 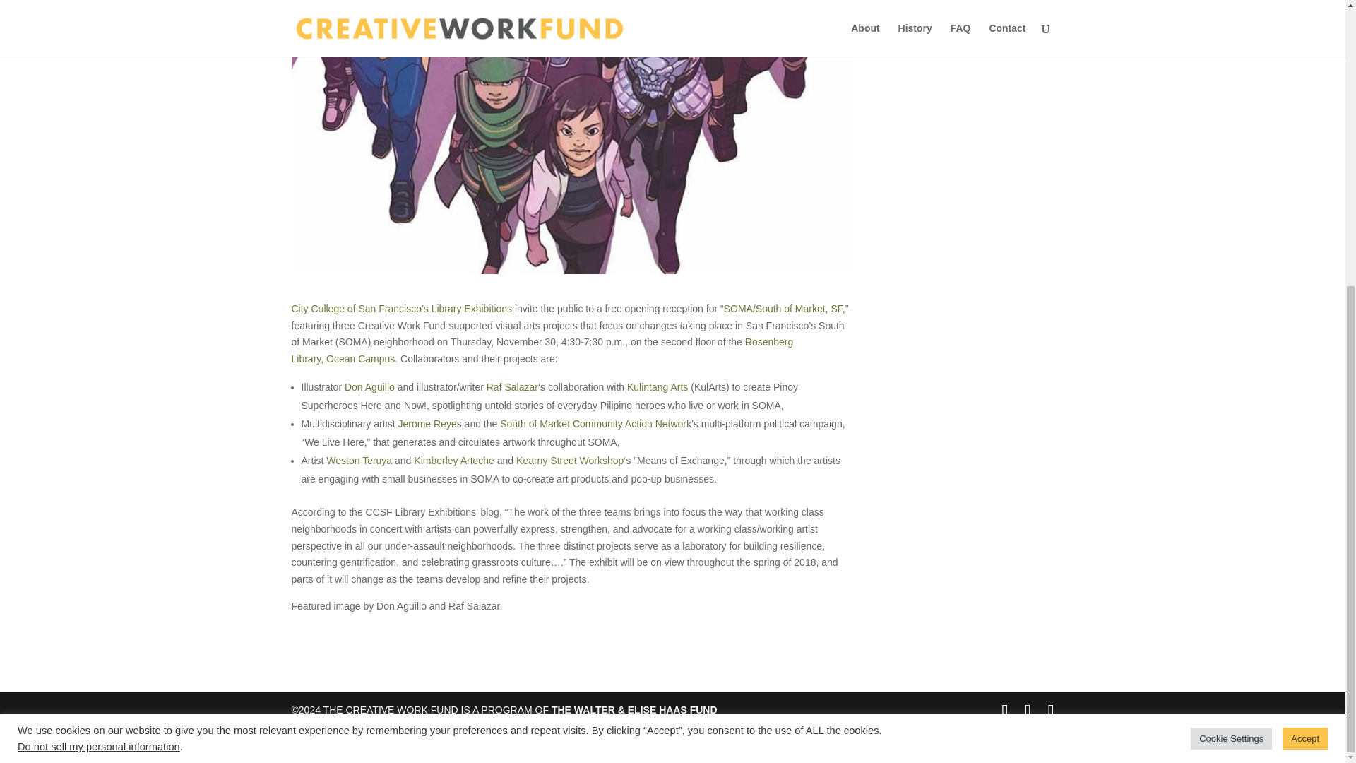 I want to click on Kimberley Arteche, so click(x=453, y=460).